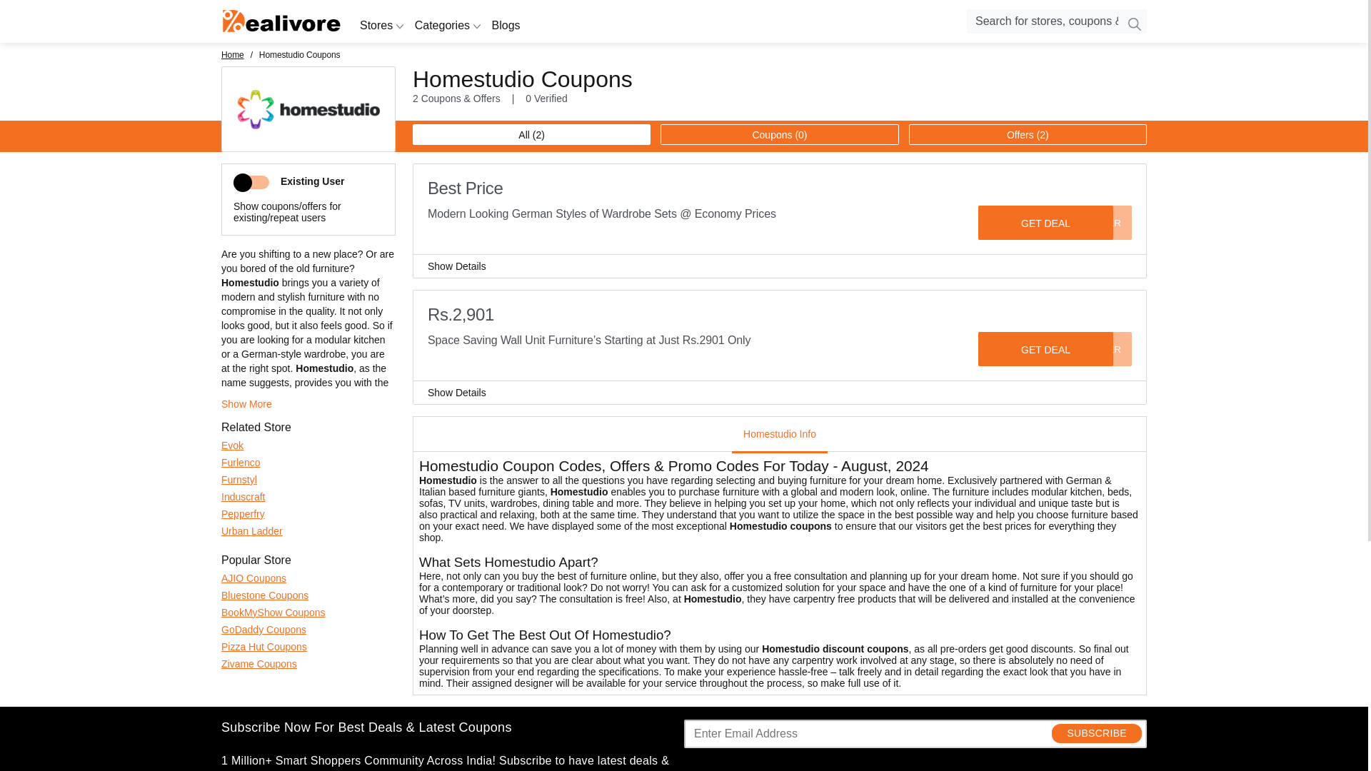  What do you see at coordinates (308, 134) in the screenshot?
I see `Homestudio Coupons` at bounding box center [308, 134].